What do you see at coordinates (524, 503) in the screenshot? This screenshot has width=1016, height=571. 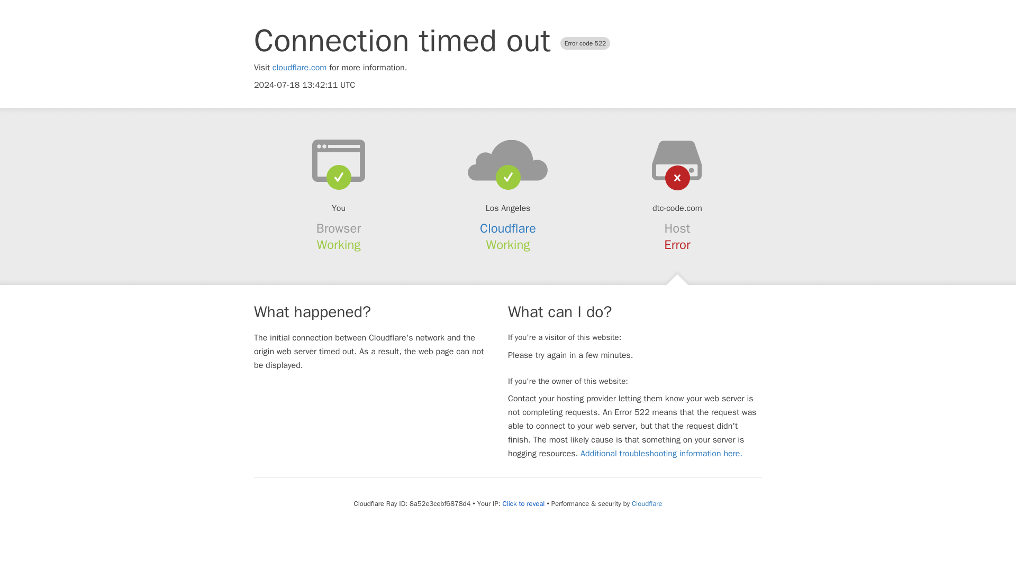 I see `Click to reveal` at bounding box center [524, 503].